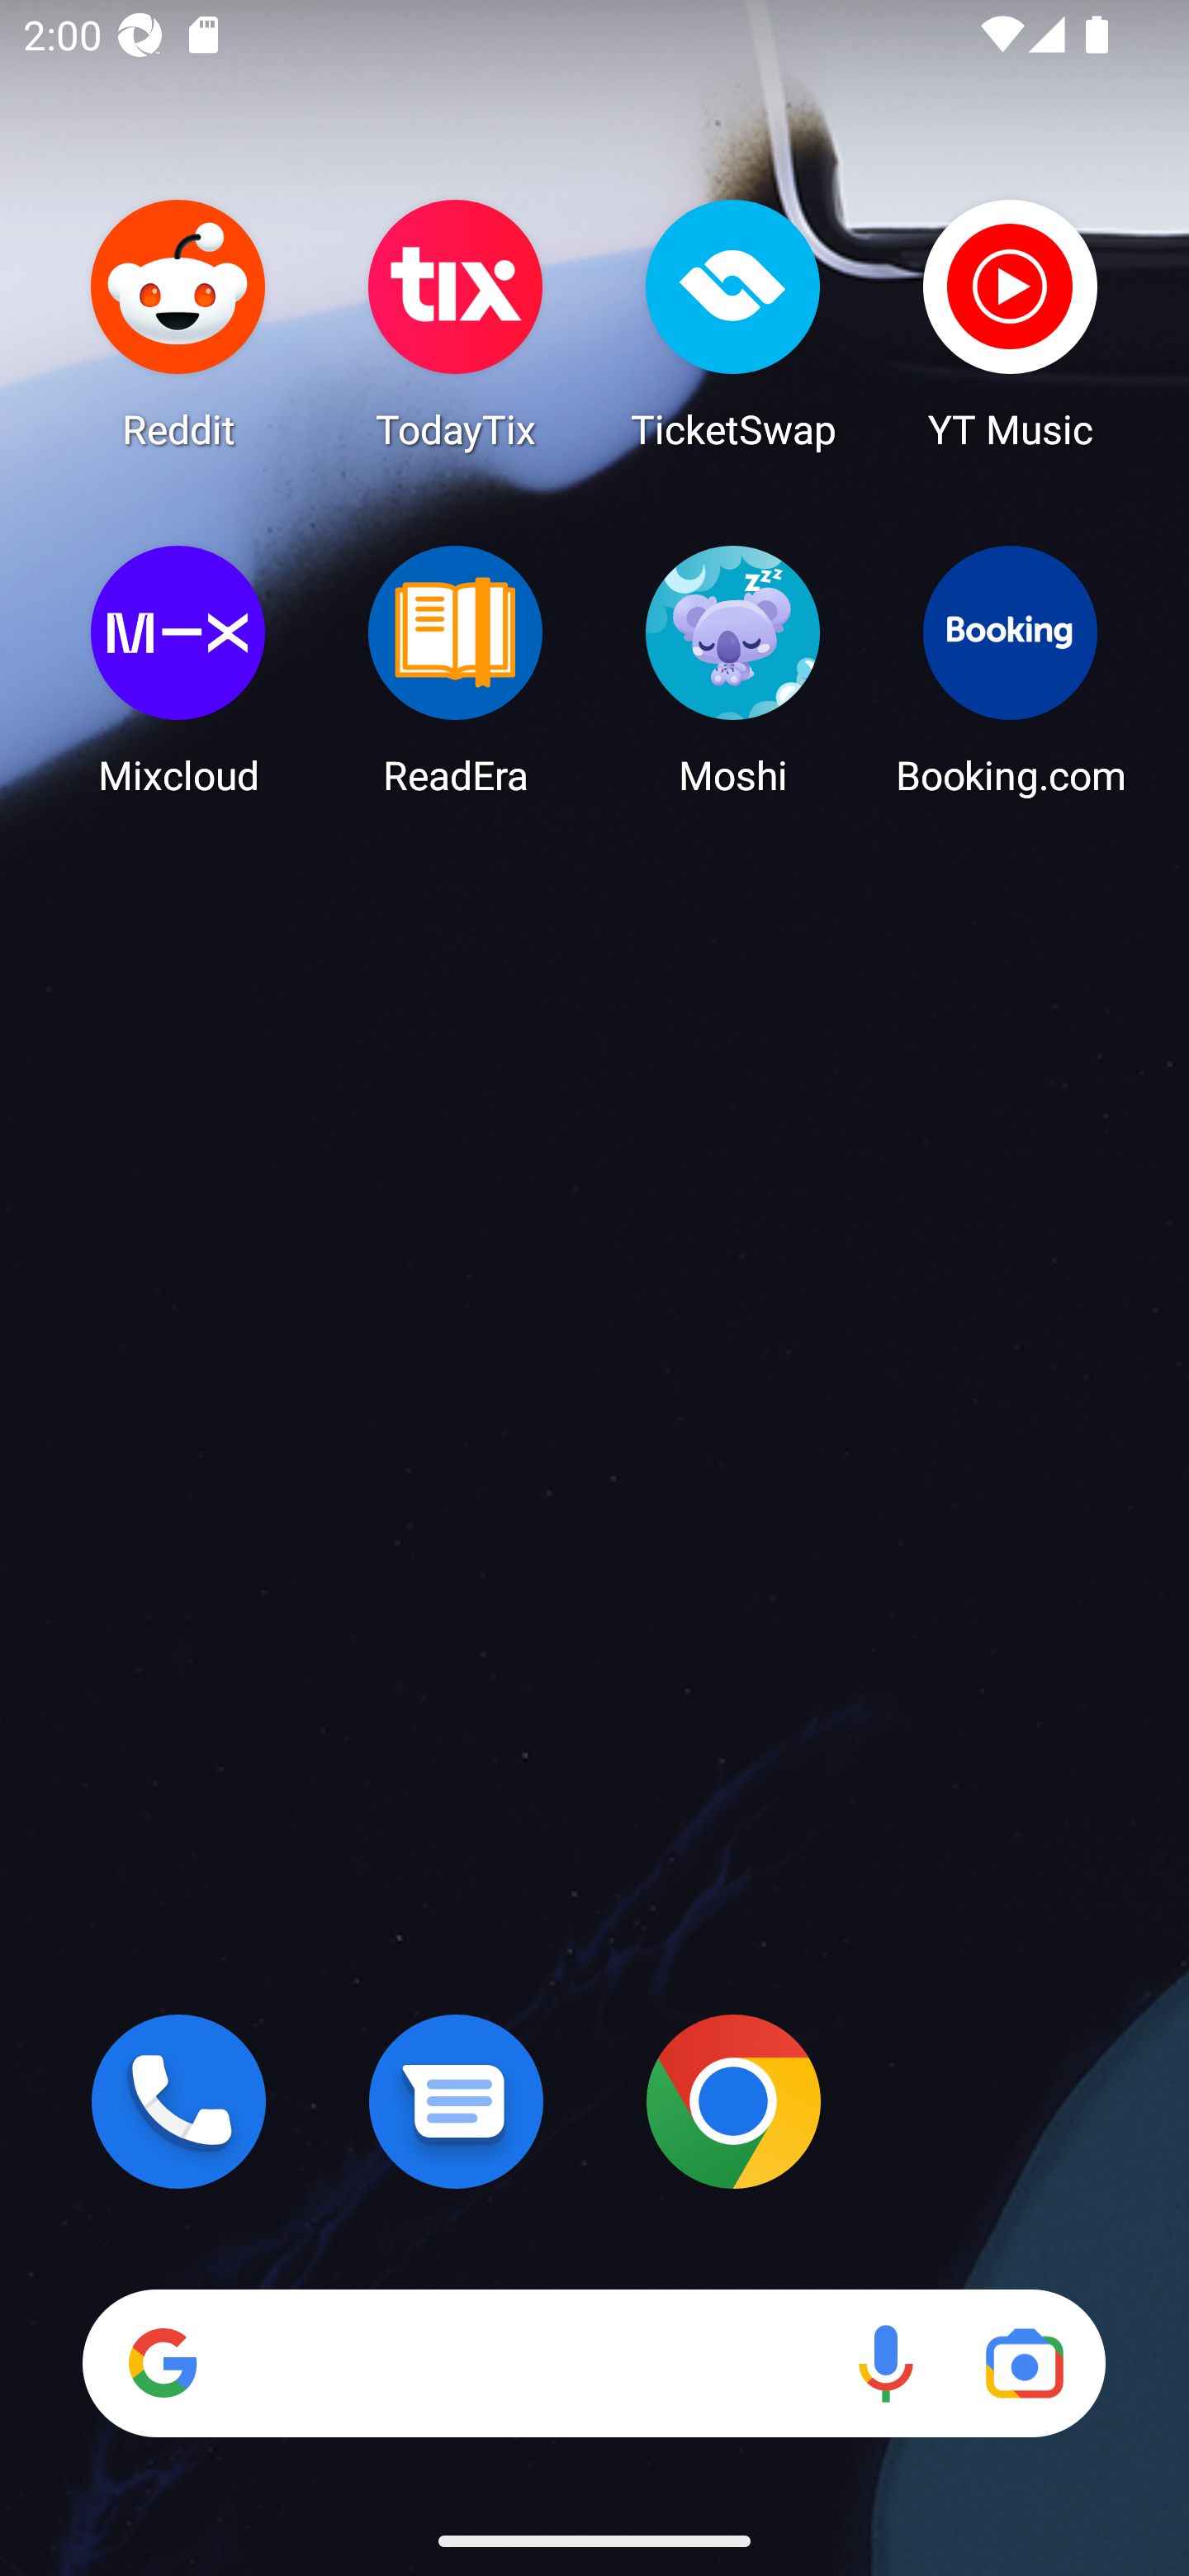 This screenshot has height=2576, width=1189. Describe the element at coordinates (885, 2363) in the screenshot. I see `Voice search` at that location.